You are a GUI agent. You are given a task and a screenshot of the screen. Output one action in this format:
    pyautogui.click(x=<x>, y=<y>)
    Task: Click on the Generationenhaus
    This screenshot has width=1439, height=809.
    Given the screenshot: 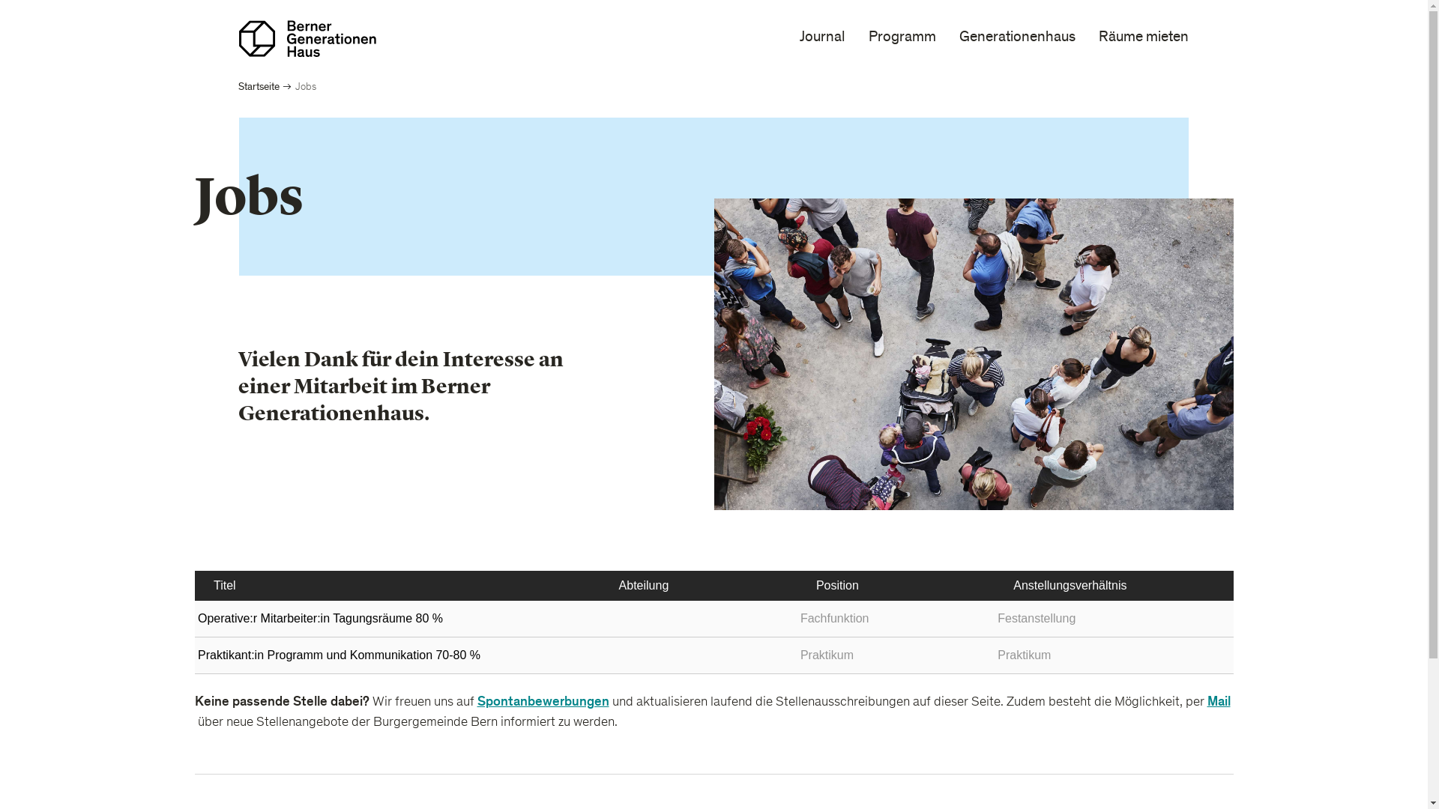 What is the action you would take?
    pyautogui.click(x=1018, y=38)
    